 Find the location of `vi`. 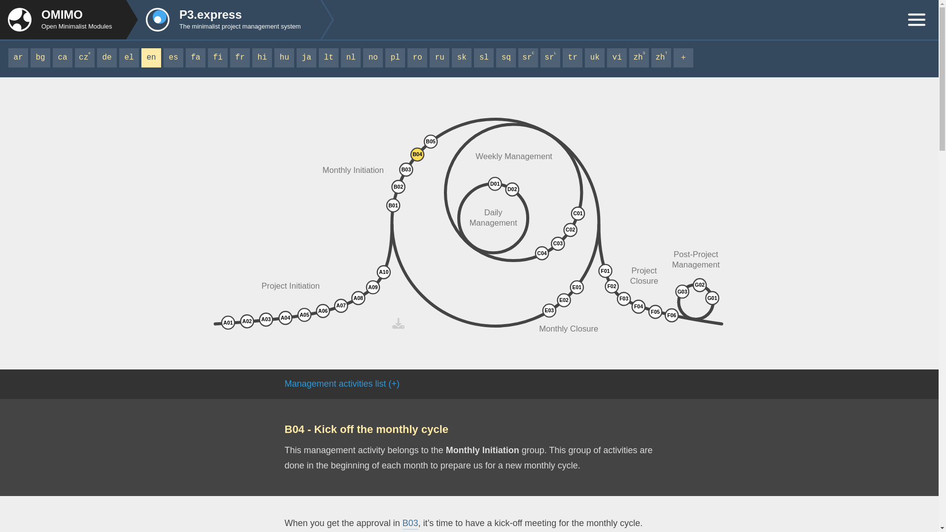

vi is located at coordinates (617, 58).